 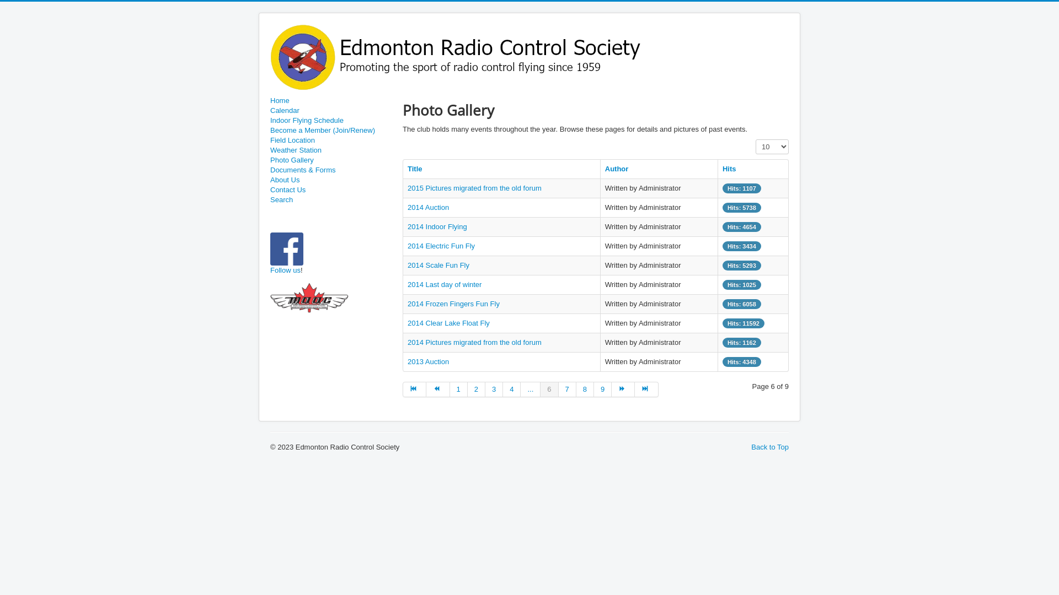 I want to click on Hits, so click(x=729, y=169).